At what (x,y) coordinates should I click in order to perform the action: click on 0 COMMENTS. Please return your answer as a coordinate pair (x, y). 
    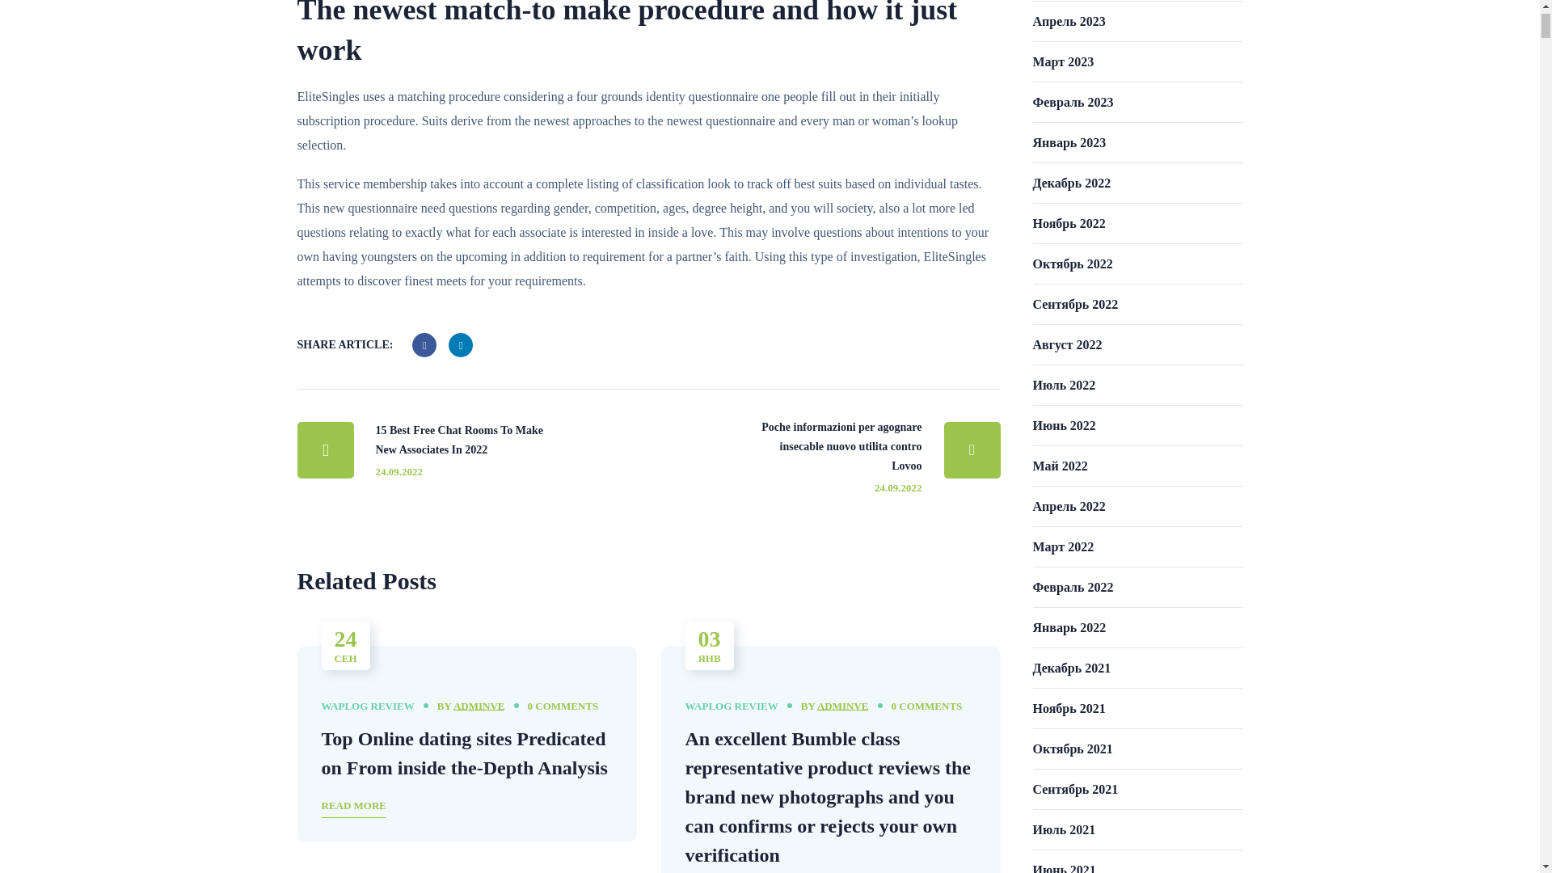
    Looking at the image, I should click on (926, 706).